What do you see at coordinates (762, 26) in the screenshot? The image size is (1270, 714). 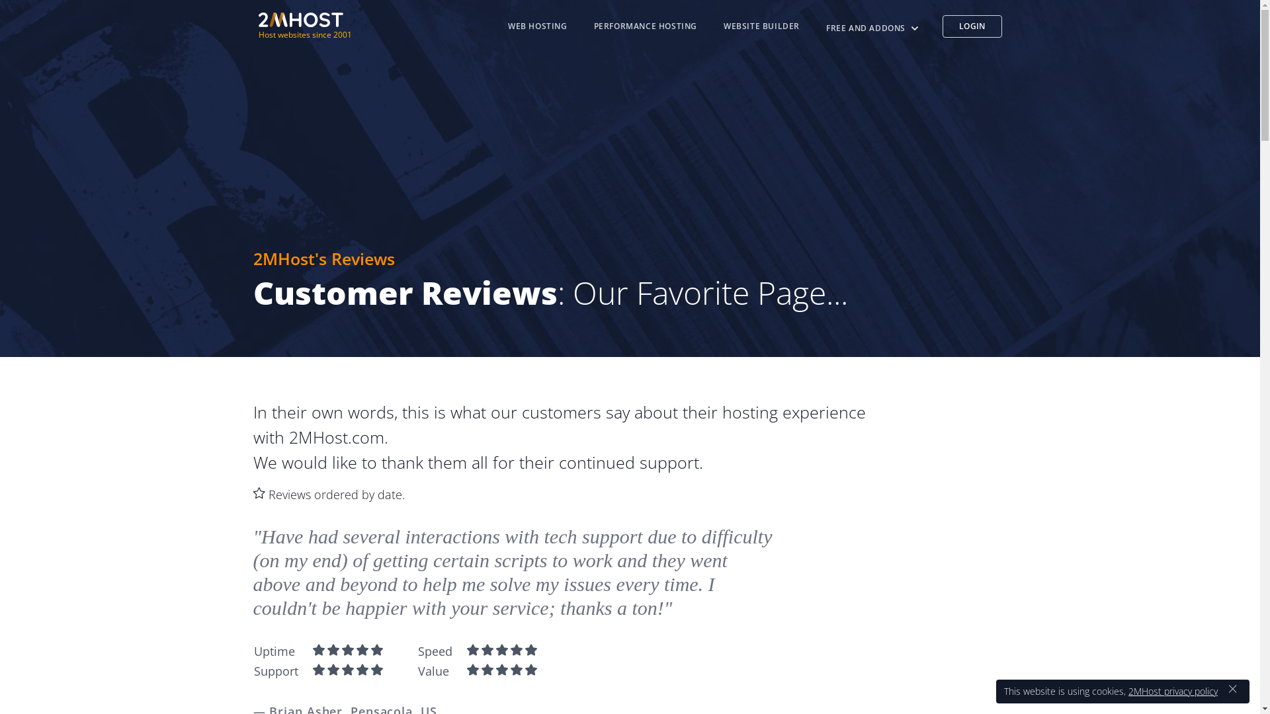 I see `WEBSITE BUILDER` at bounding box center [762, 26].